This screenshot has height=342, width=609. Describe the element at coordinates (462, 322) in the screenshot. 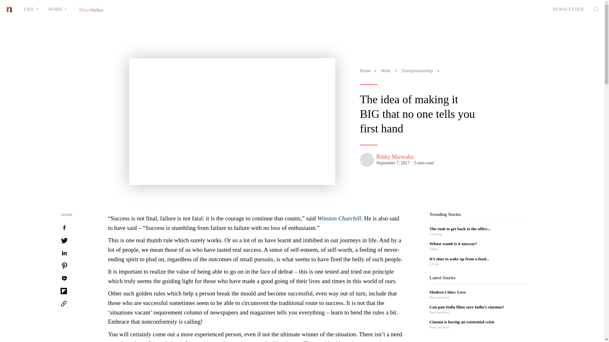

I see `Cinema is having an existential crisis` at that location.